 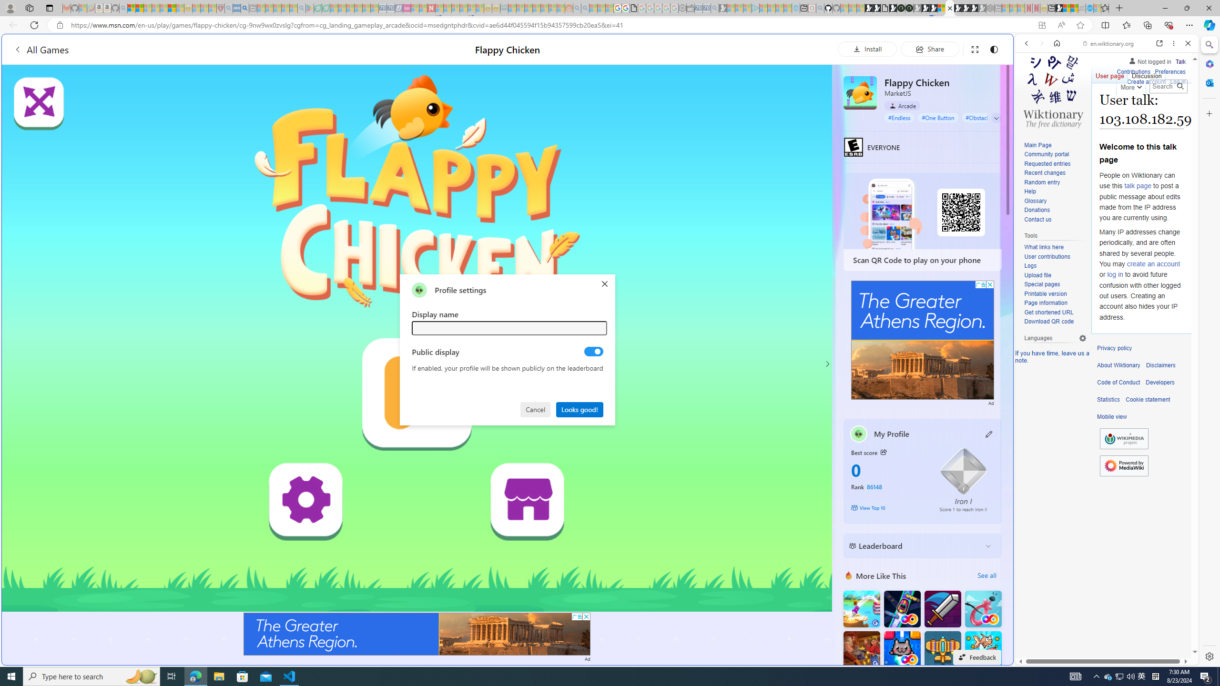 What do you see at coordinates (1160, 365) in the screenshot?
I see `Disclaimers` at bounding box center [1160, 365].